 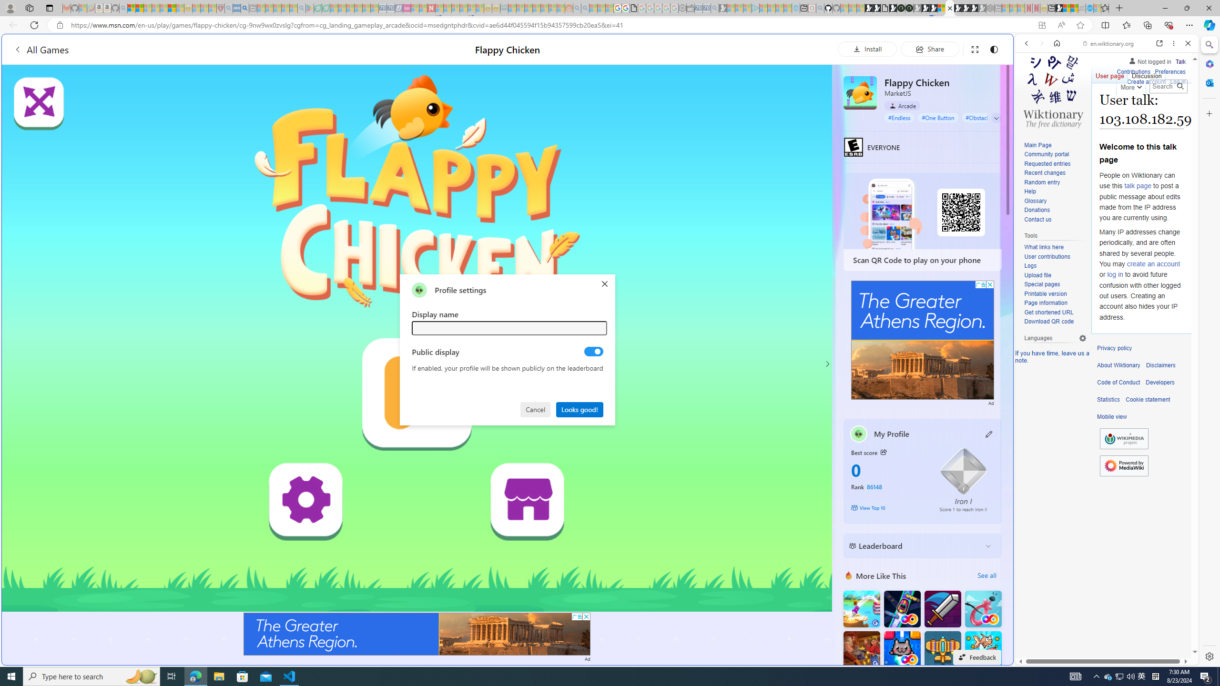 What do you see at coordinates (1160, 365) in the screenshot?
I see `Disclaimers` at bounding box center [1160, 365].